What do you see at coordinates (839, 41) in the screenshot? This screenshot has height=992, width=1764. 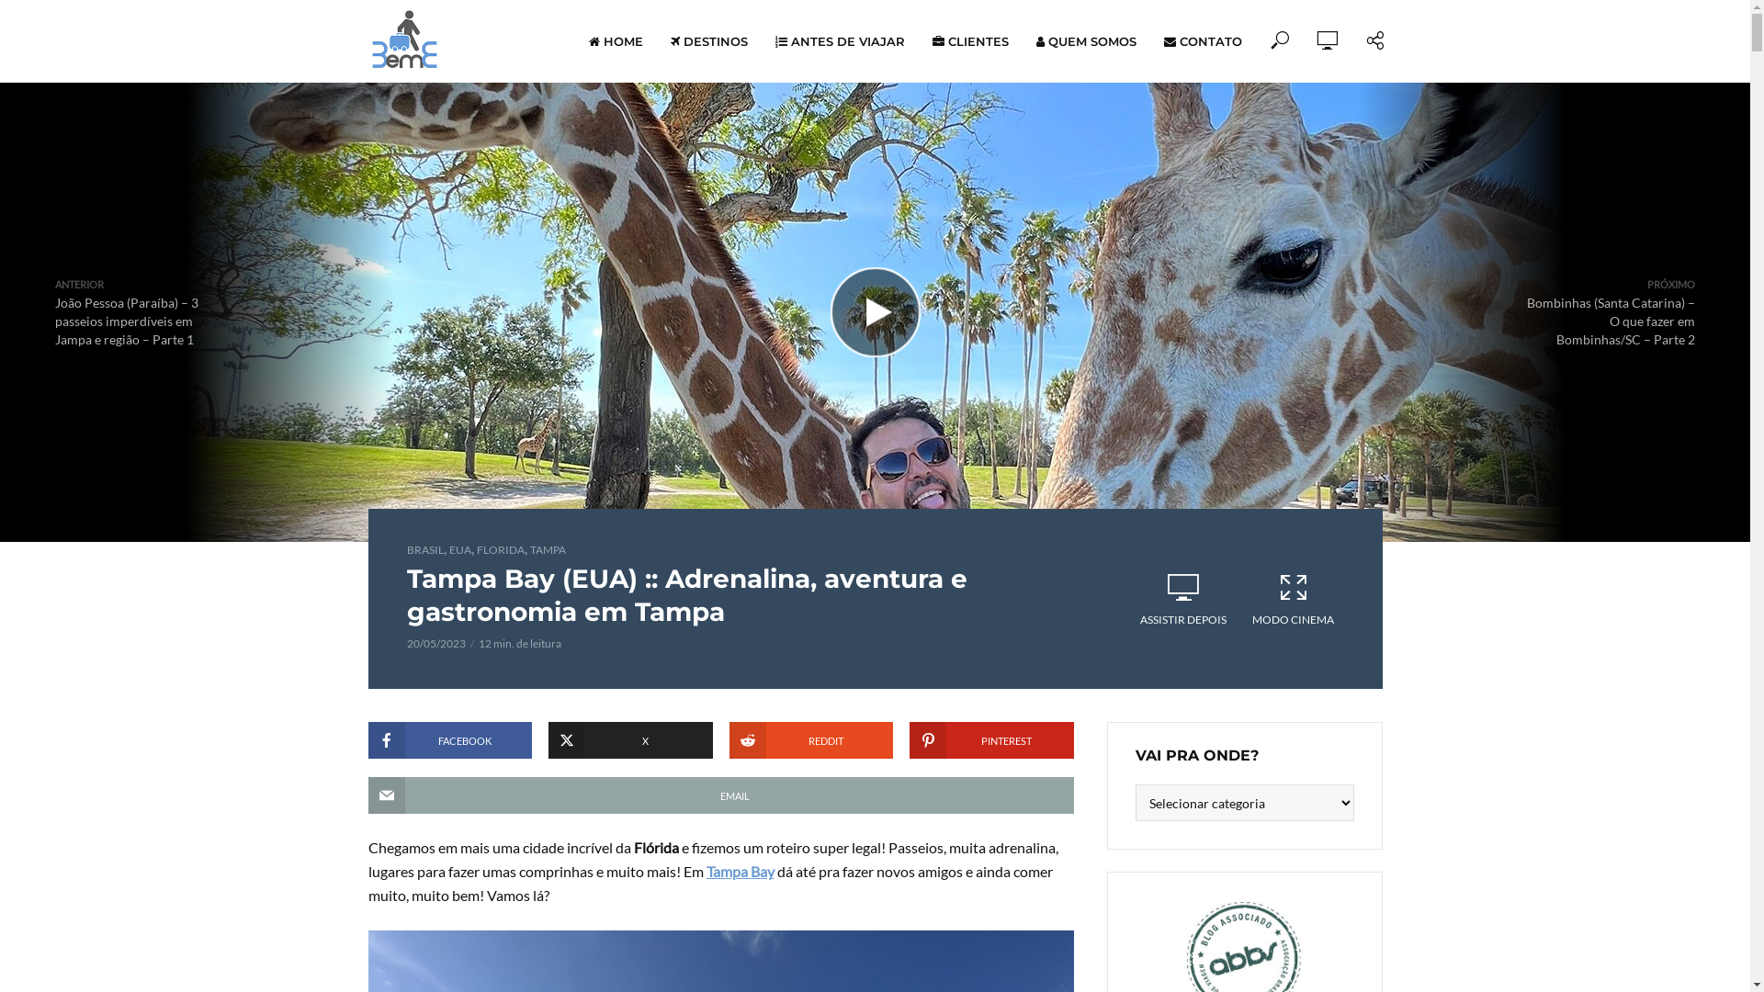 I see `ANTES DE VIAJAR` at bounding box center [839, 41].